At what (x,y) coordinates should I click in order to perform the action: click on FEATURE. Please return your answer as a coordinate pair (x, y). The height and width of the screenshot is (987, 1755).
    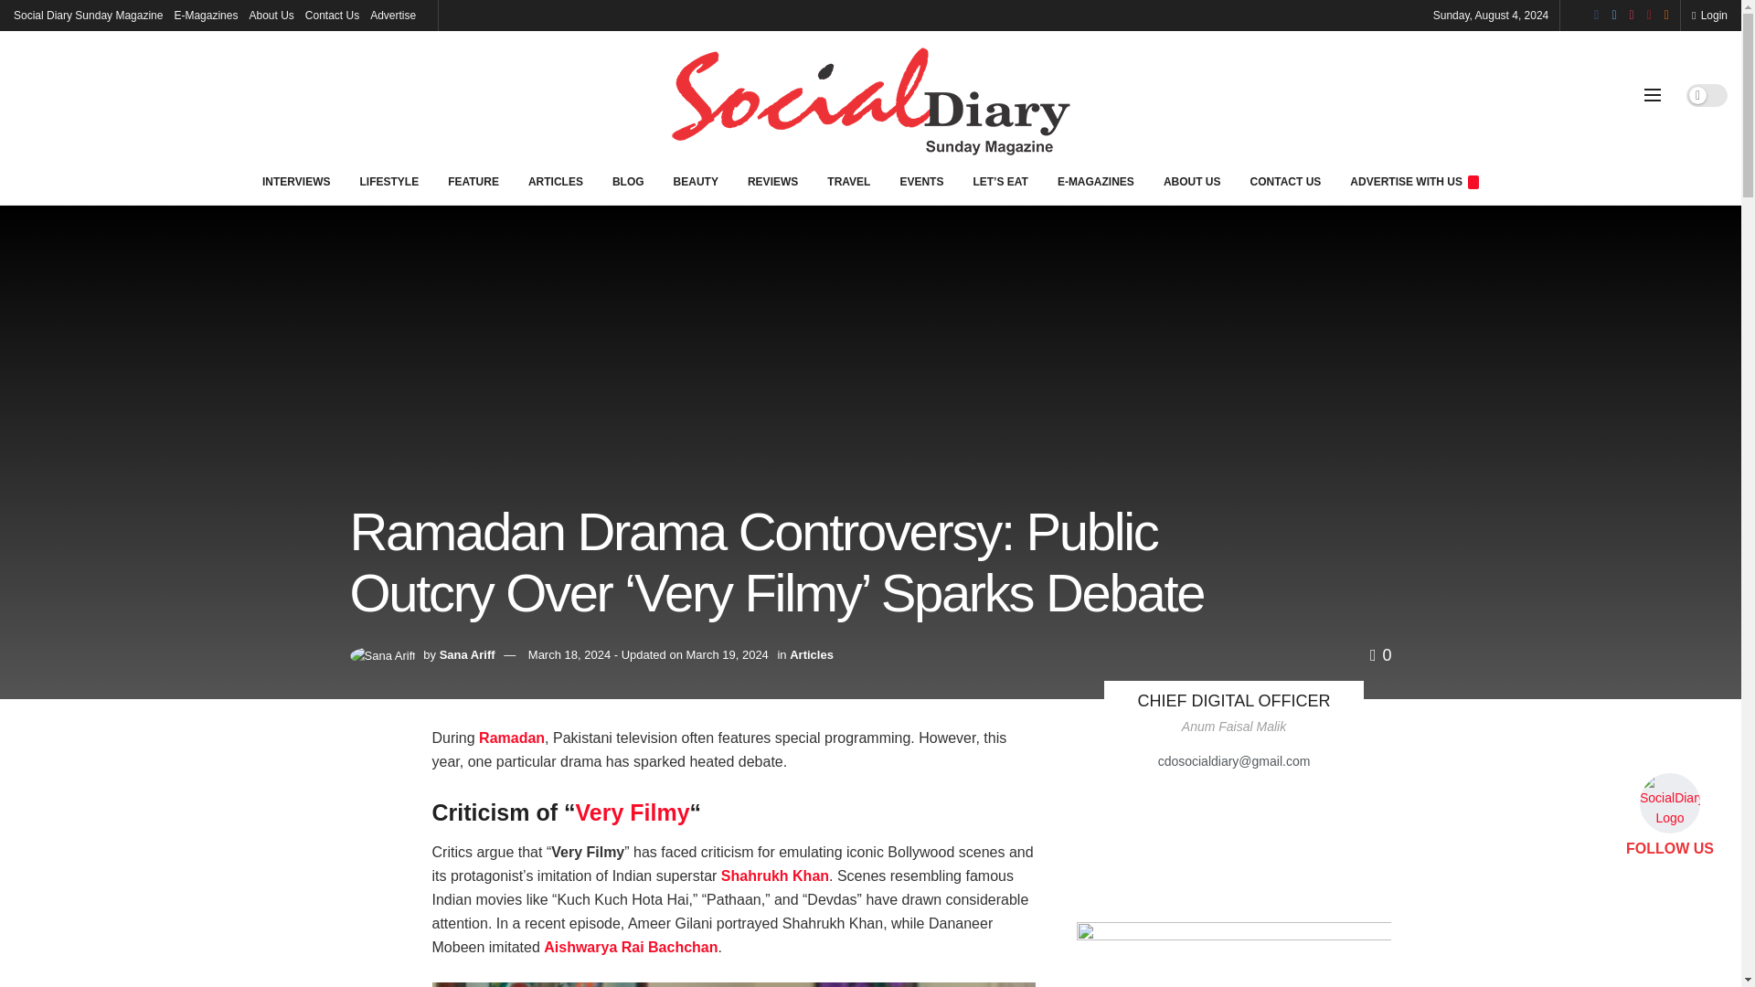
    Looking at the image, I should click on (473, 181).